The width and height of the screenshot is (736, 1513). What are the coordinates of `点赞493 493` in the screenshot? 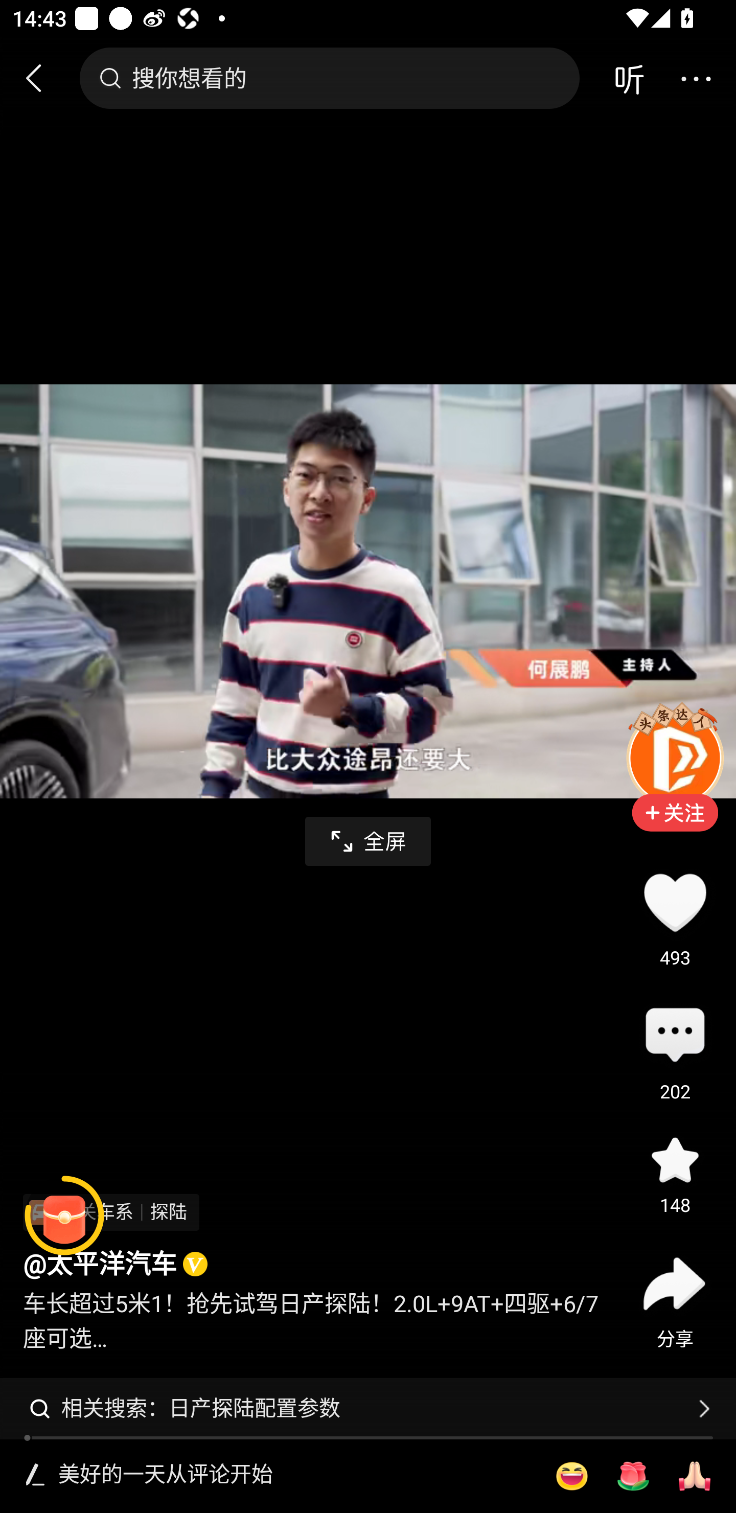 It's located at (675, 902).